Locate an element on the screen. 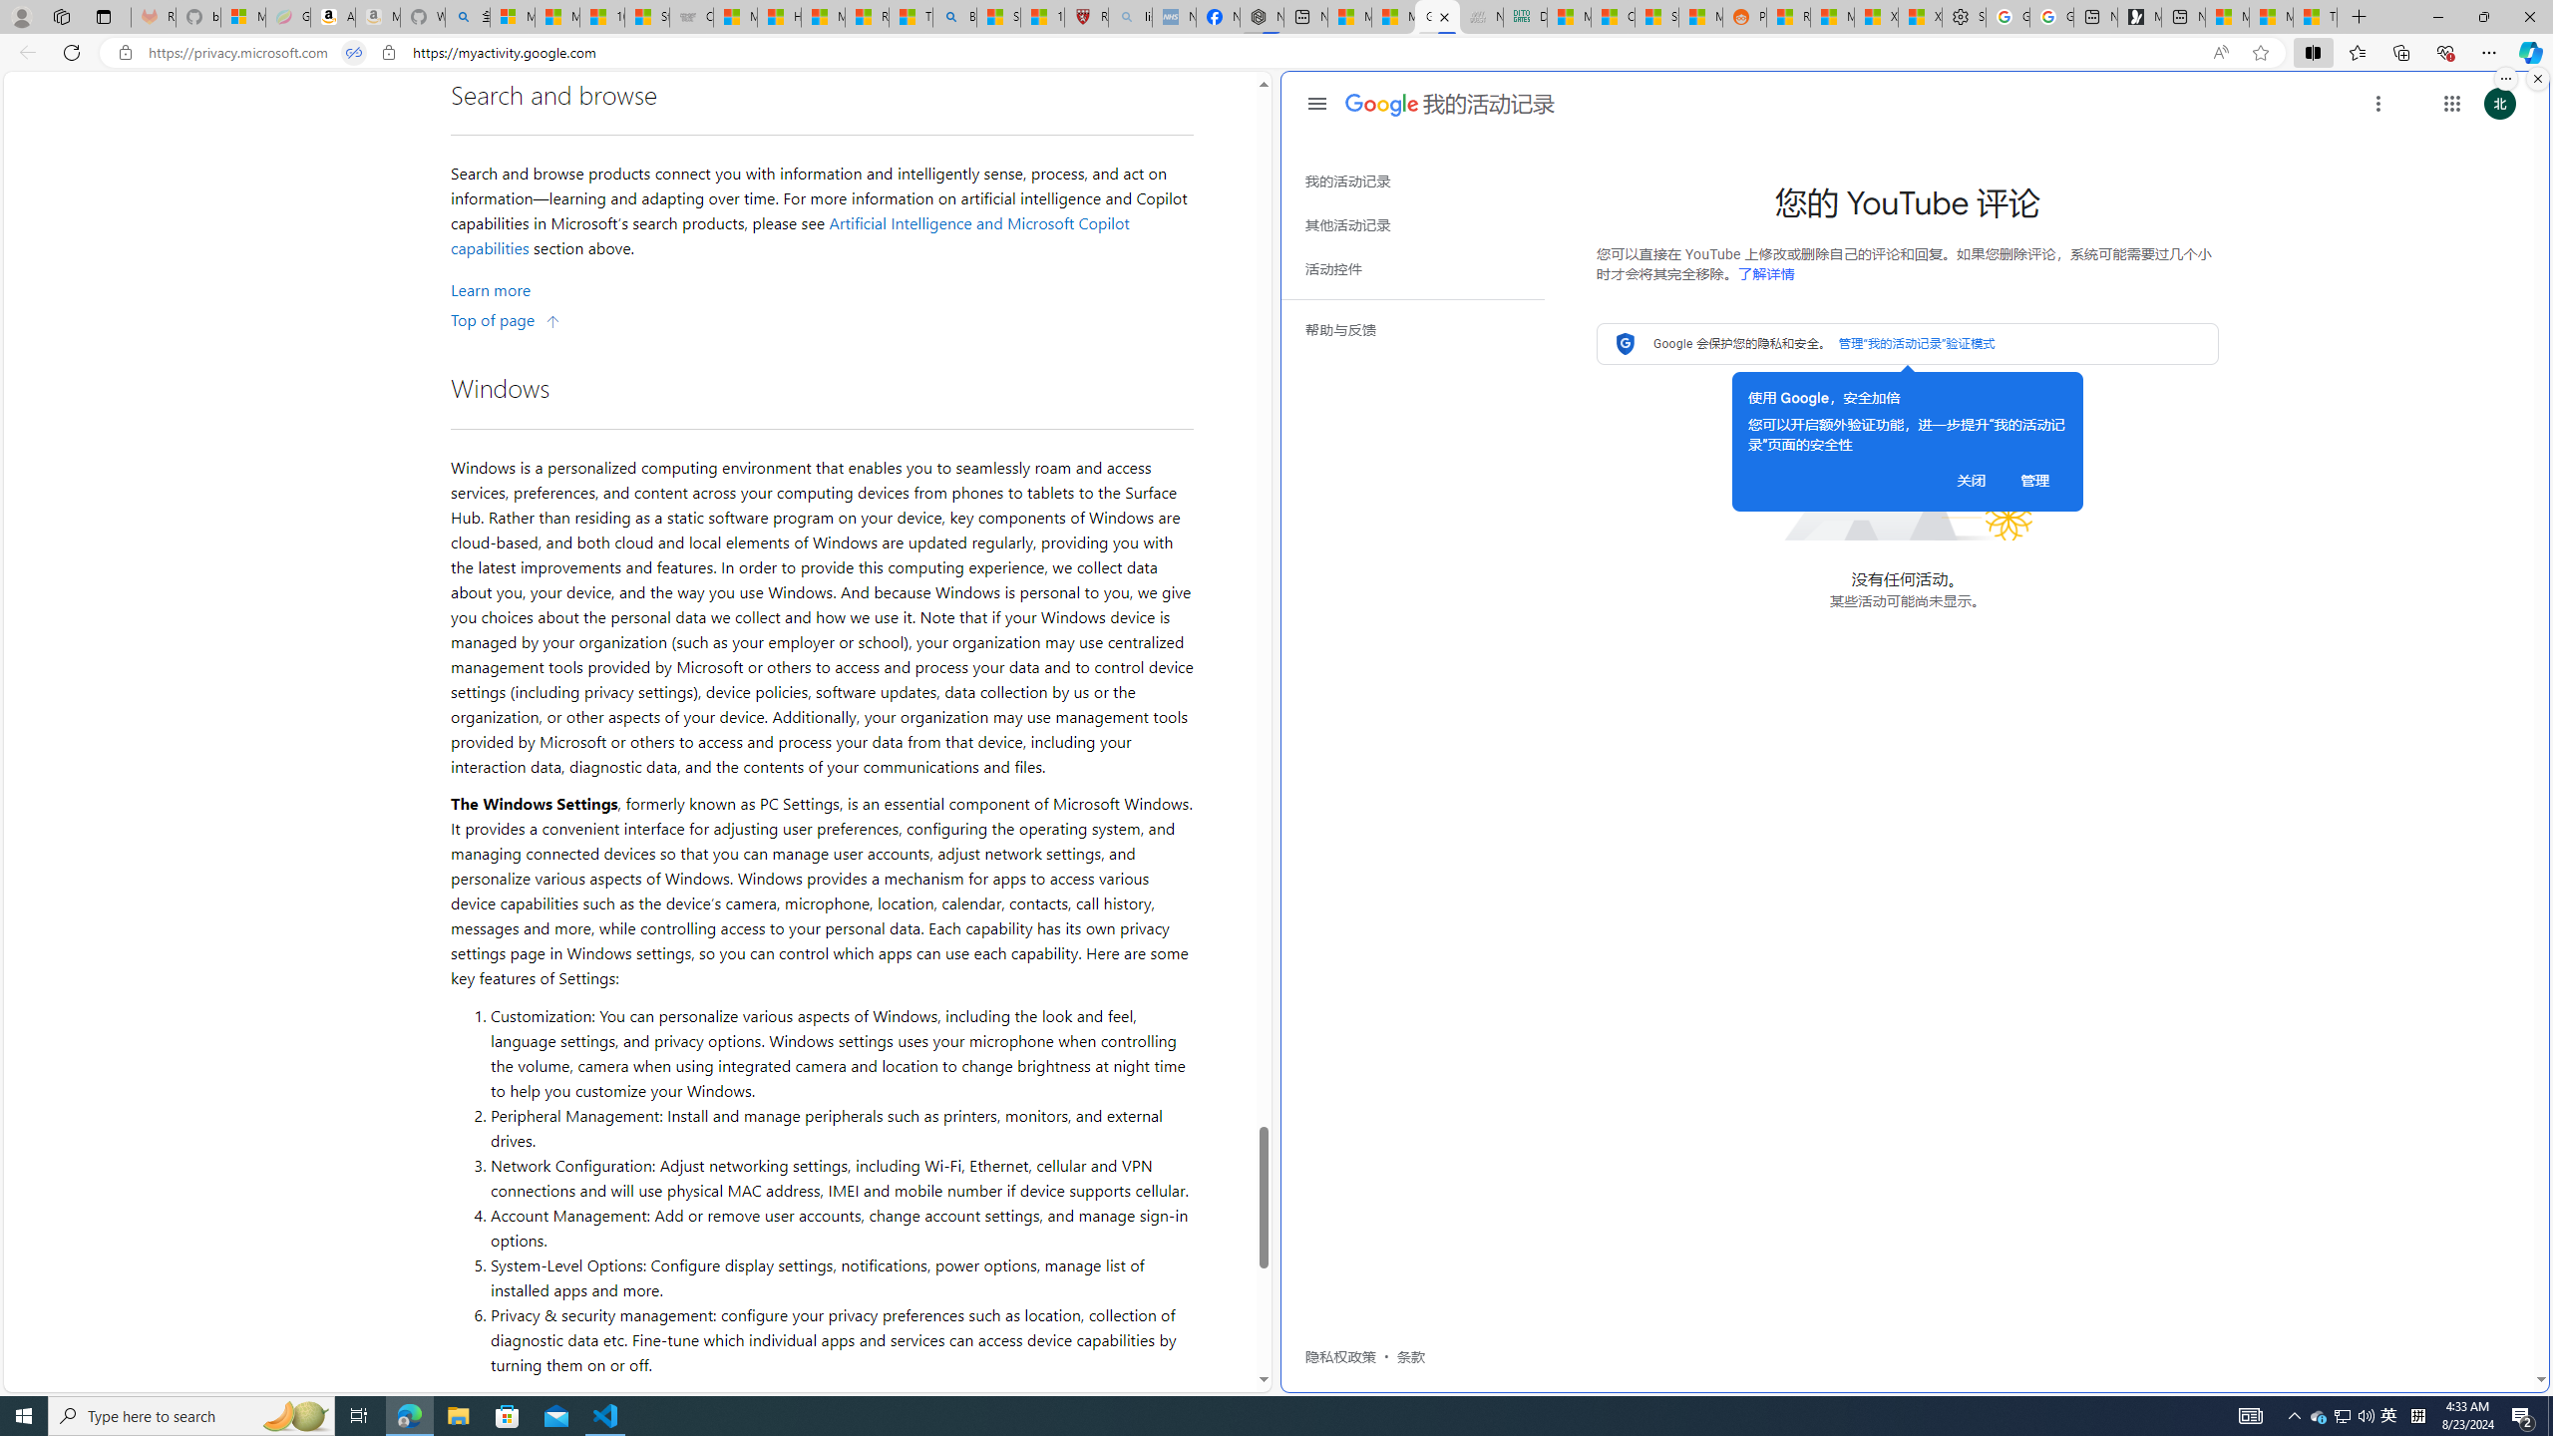 This screenshot has width=2553, height=1436. Class: Xviznc NMm5M is located at coordinates (2377, 104).